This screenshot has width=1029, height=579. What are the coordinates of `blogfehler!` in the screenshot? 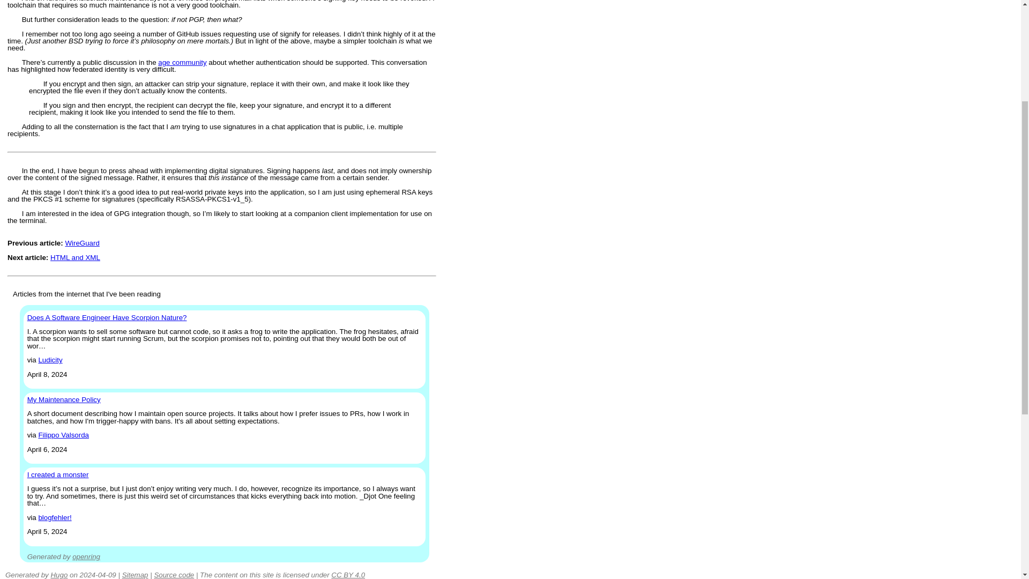 It's located at (55, 517).